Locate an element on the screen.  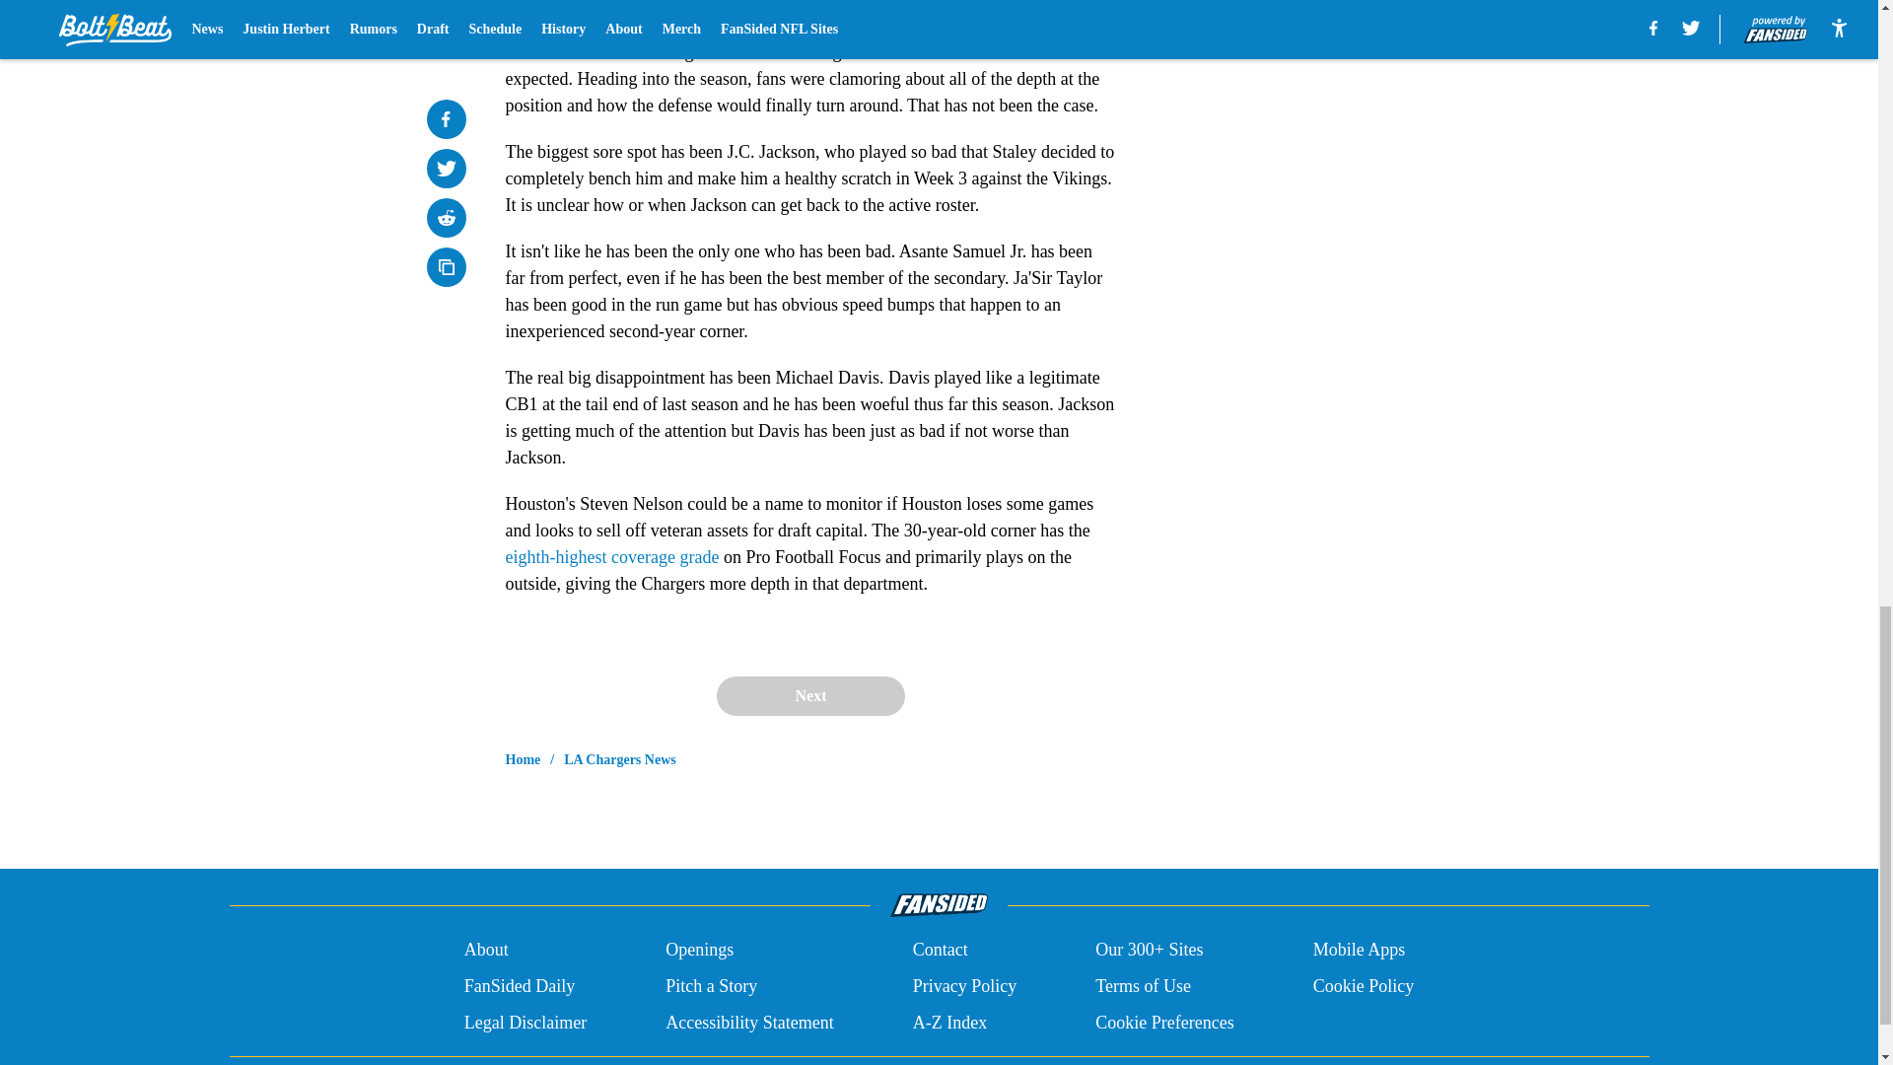
About is located at coordinates (486, 951).